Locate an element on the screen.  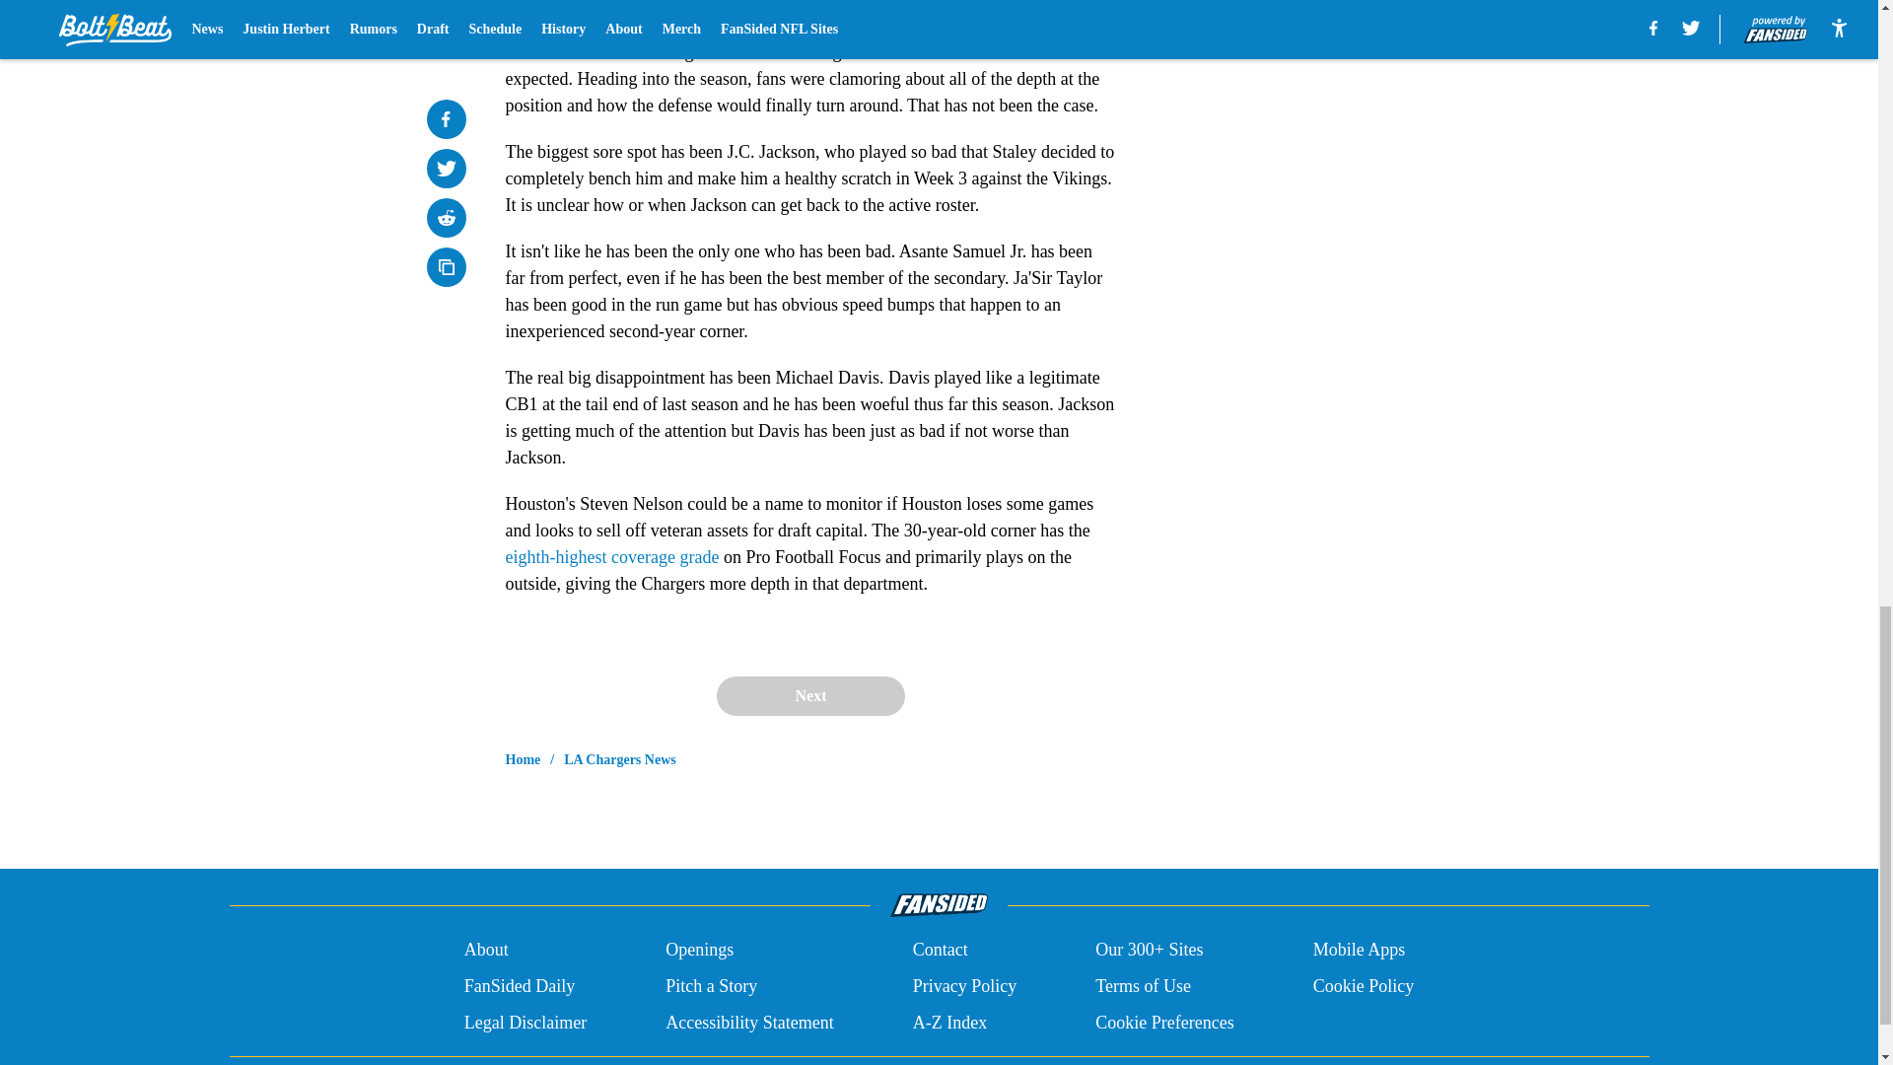
About is located at coordinates (486, 951).